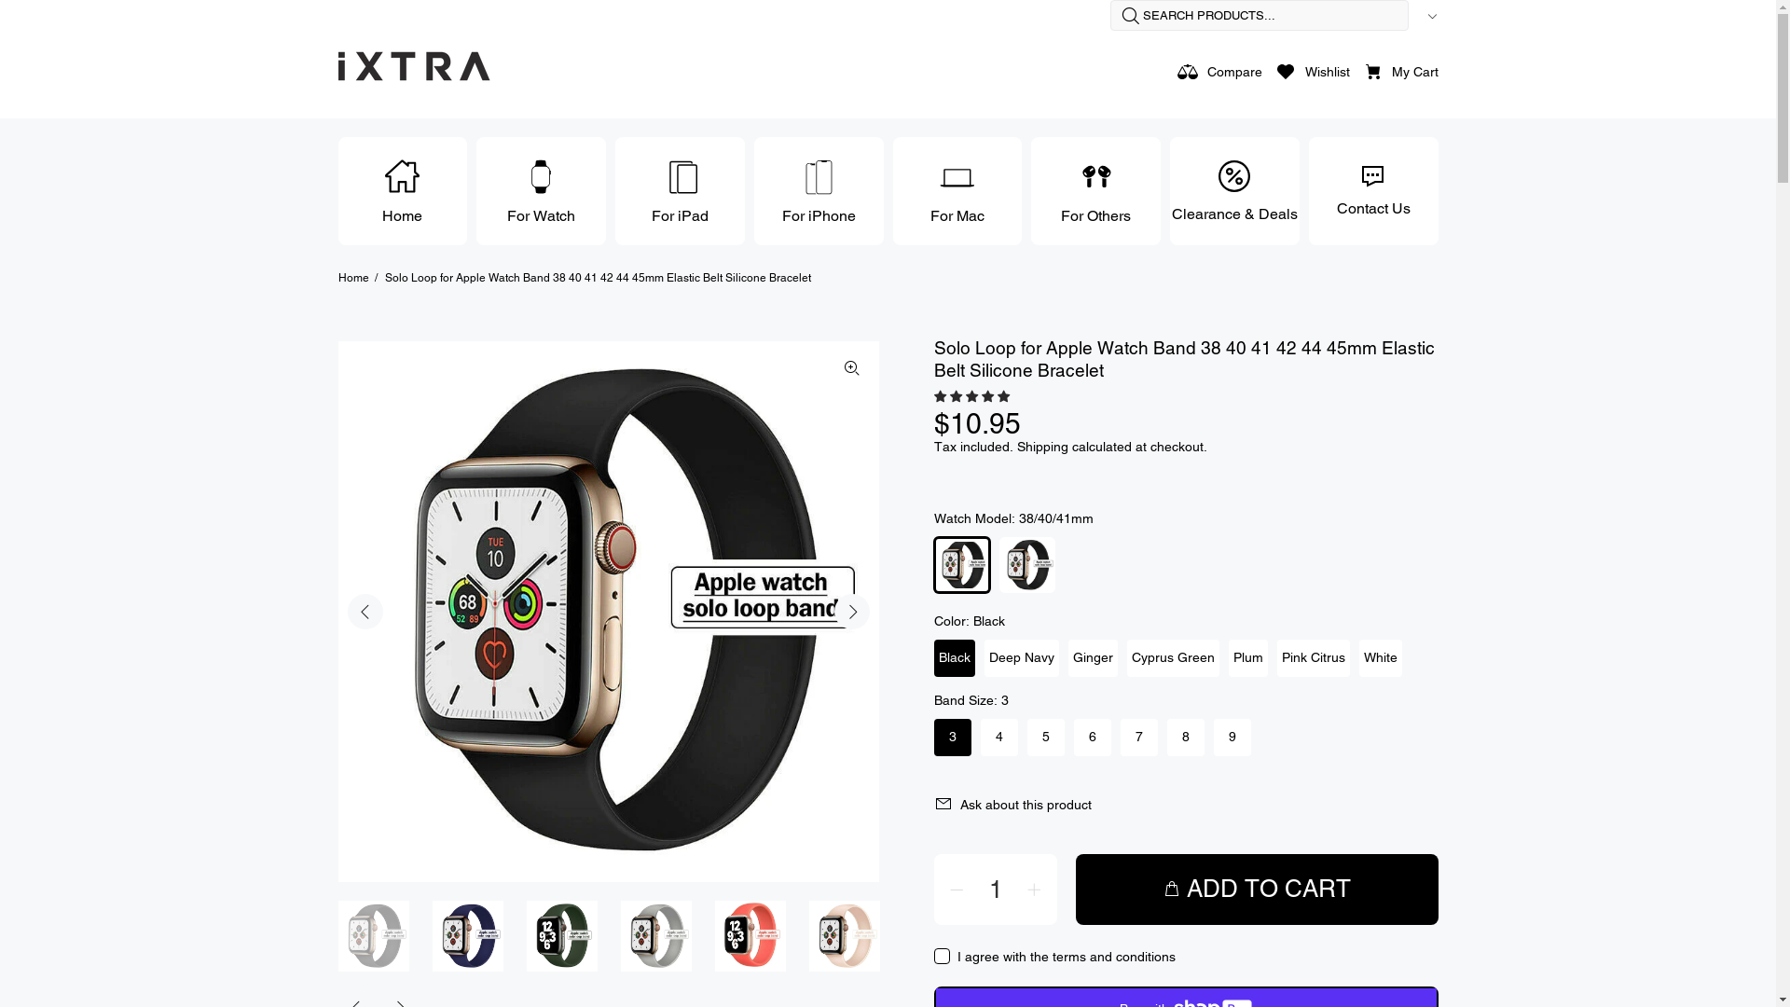 The width and height of the screenshot is (1790, 1007). Describe the element at coordinates (1314, 658) in the screenshot. I see `Pink Citrus` at that location.